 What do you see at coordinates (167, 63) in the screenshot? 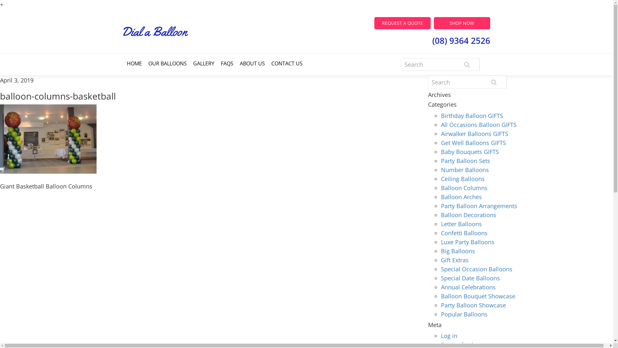
I see `OUR BALLOONS` at bounding box center [167, 63].